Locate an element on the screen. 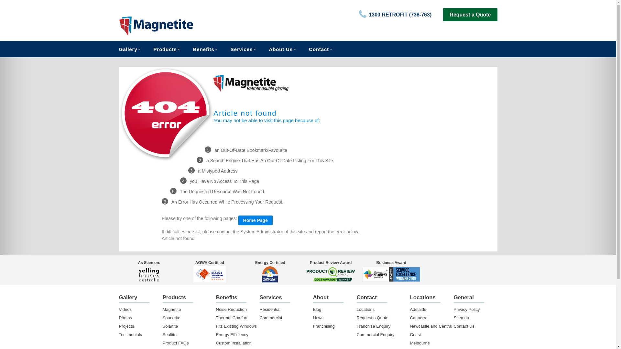 This screenshot has height=349, width=621. Custom Installation is located at coordinates (234, 343).